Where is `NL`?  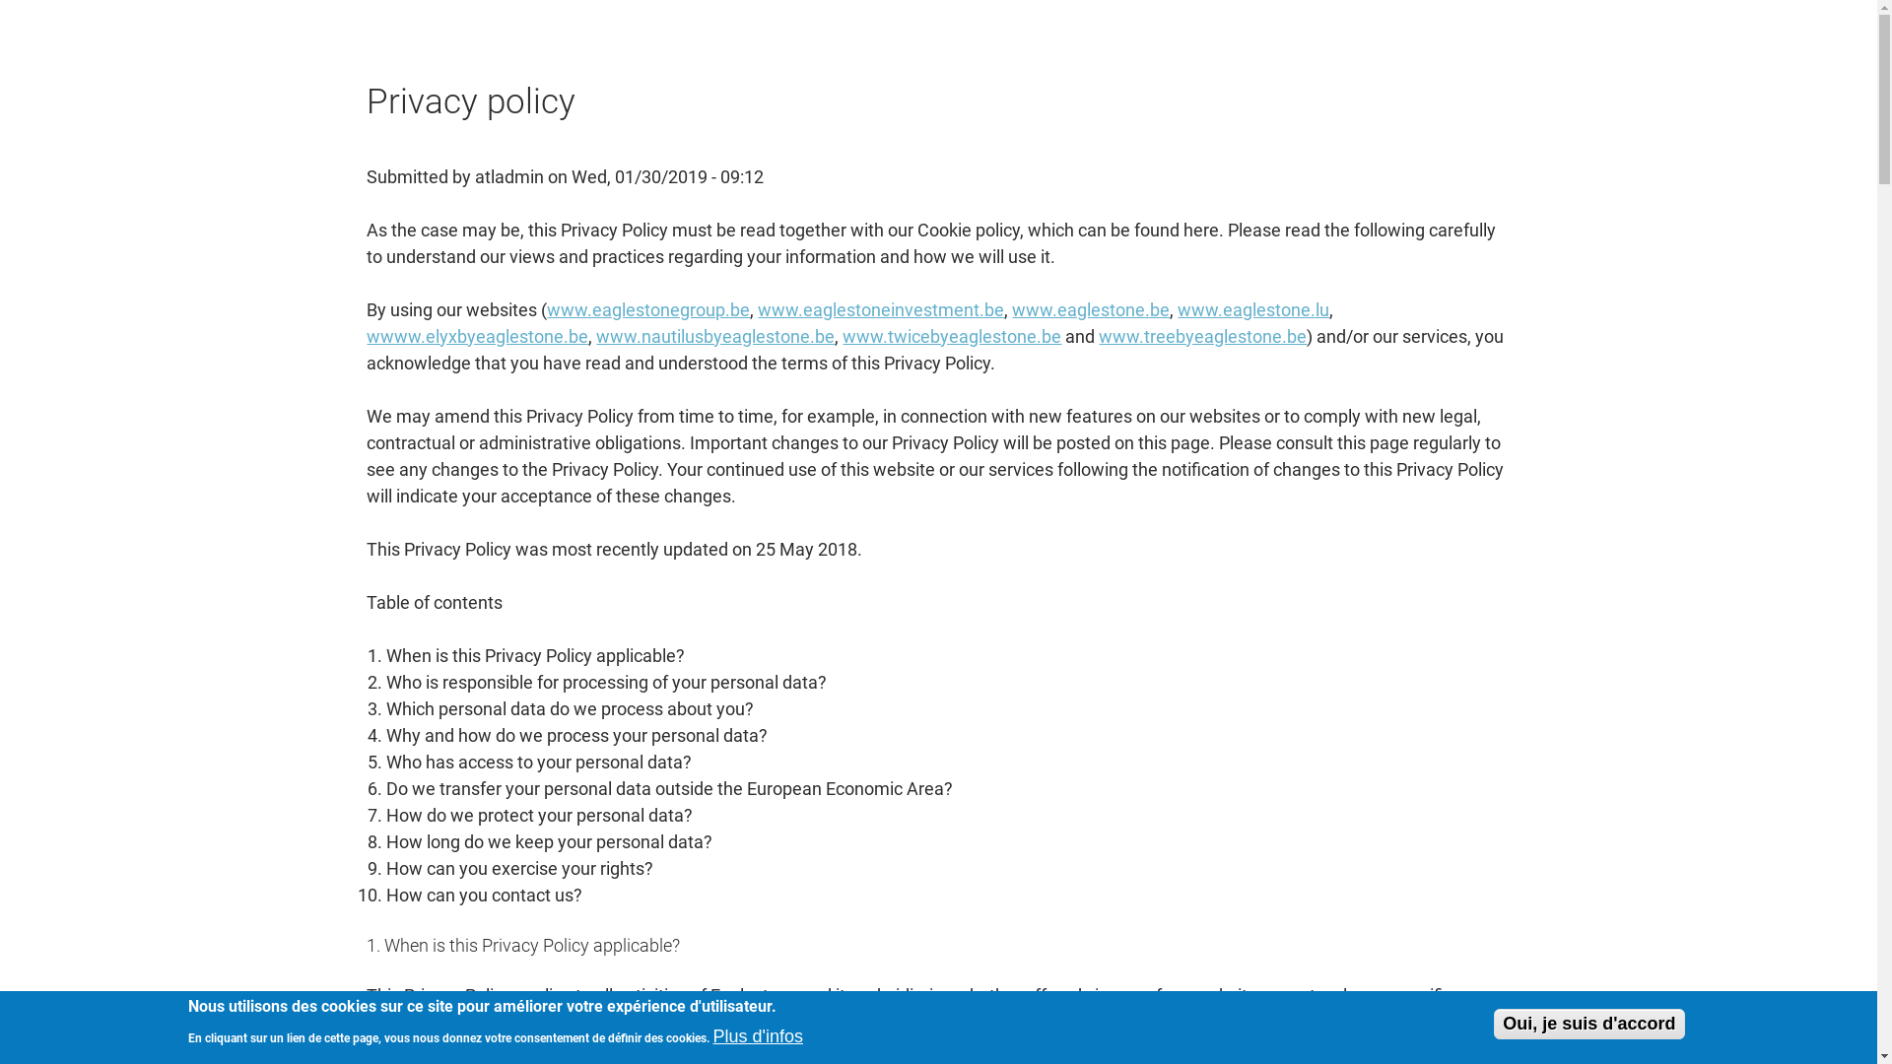
NL is located at coordinates (1788, 39).